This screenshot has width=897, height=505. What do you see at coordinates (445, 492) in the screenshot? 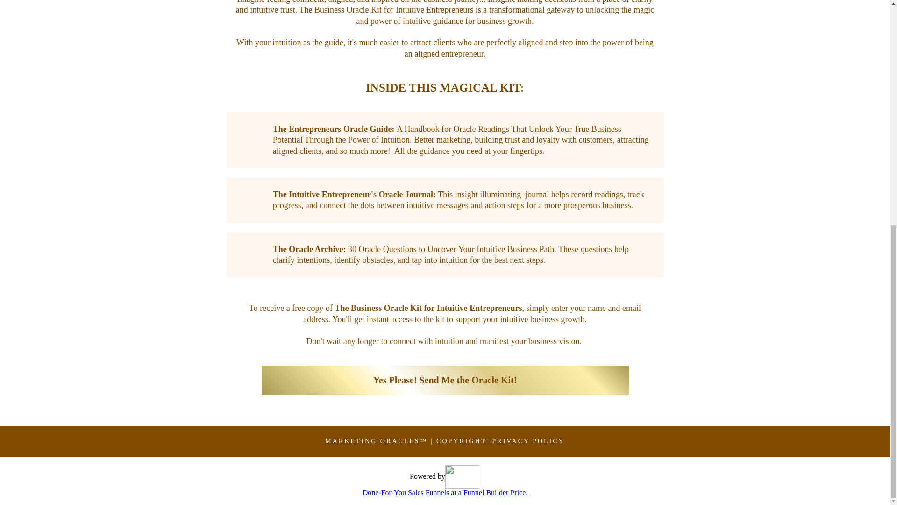
I see `Done-For-You Sales Funnels at a Funnel Builder Price.` at bounding box center [445, 492].